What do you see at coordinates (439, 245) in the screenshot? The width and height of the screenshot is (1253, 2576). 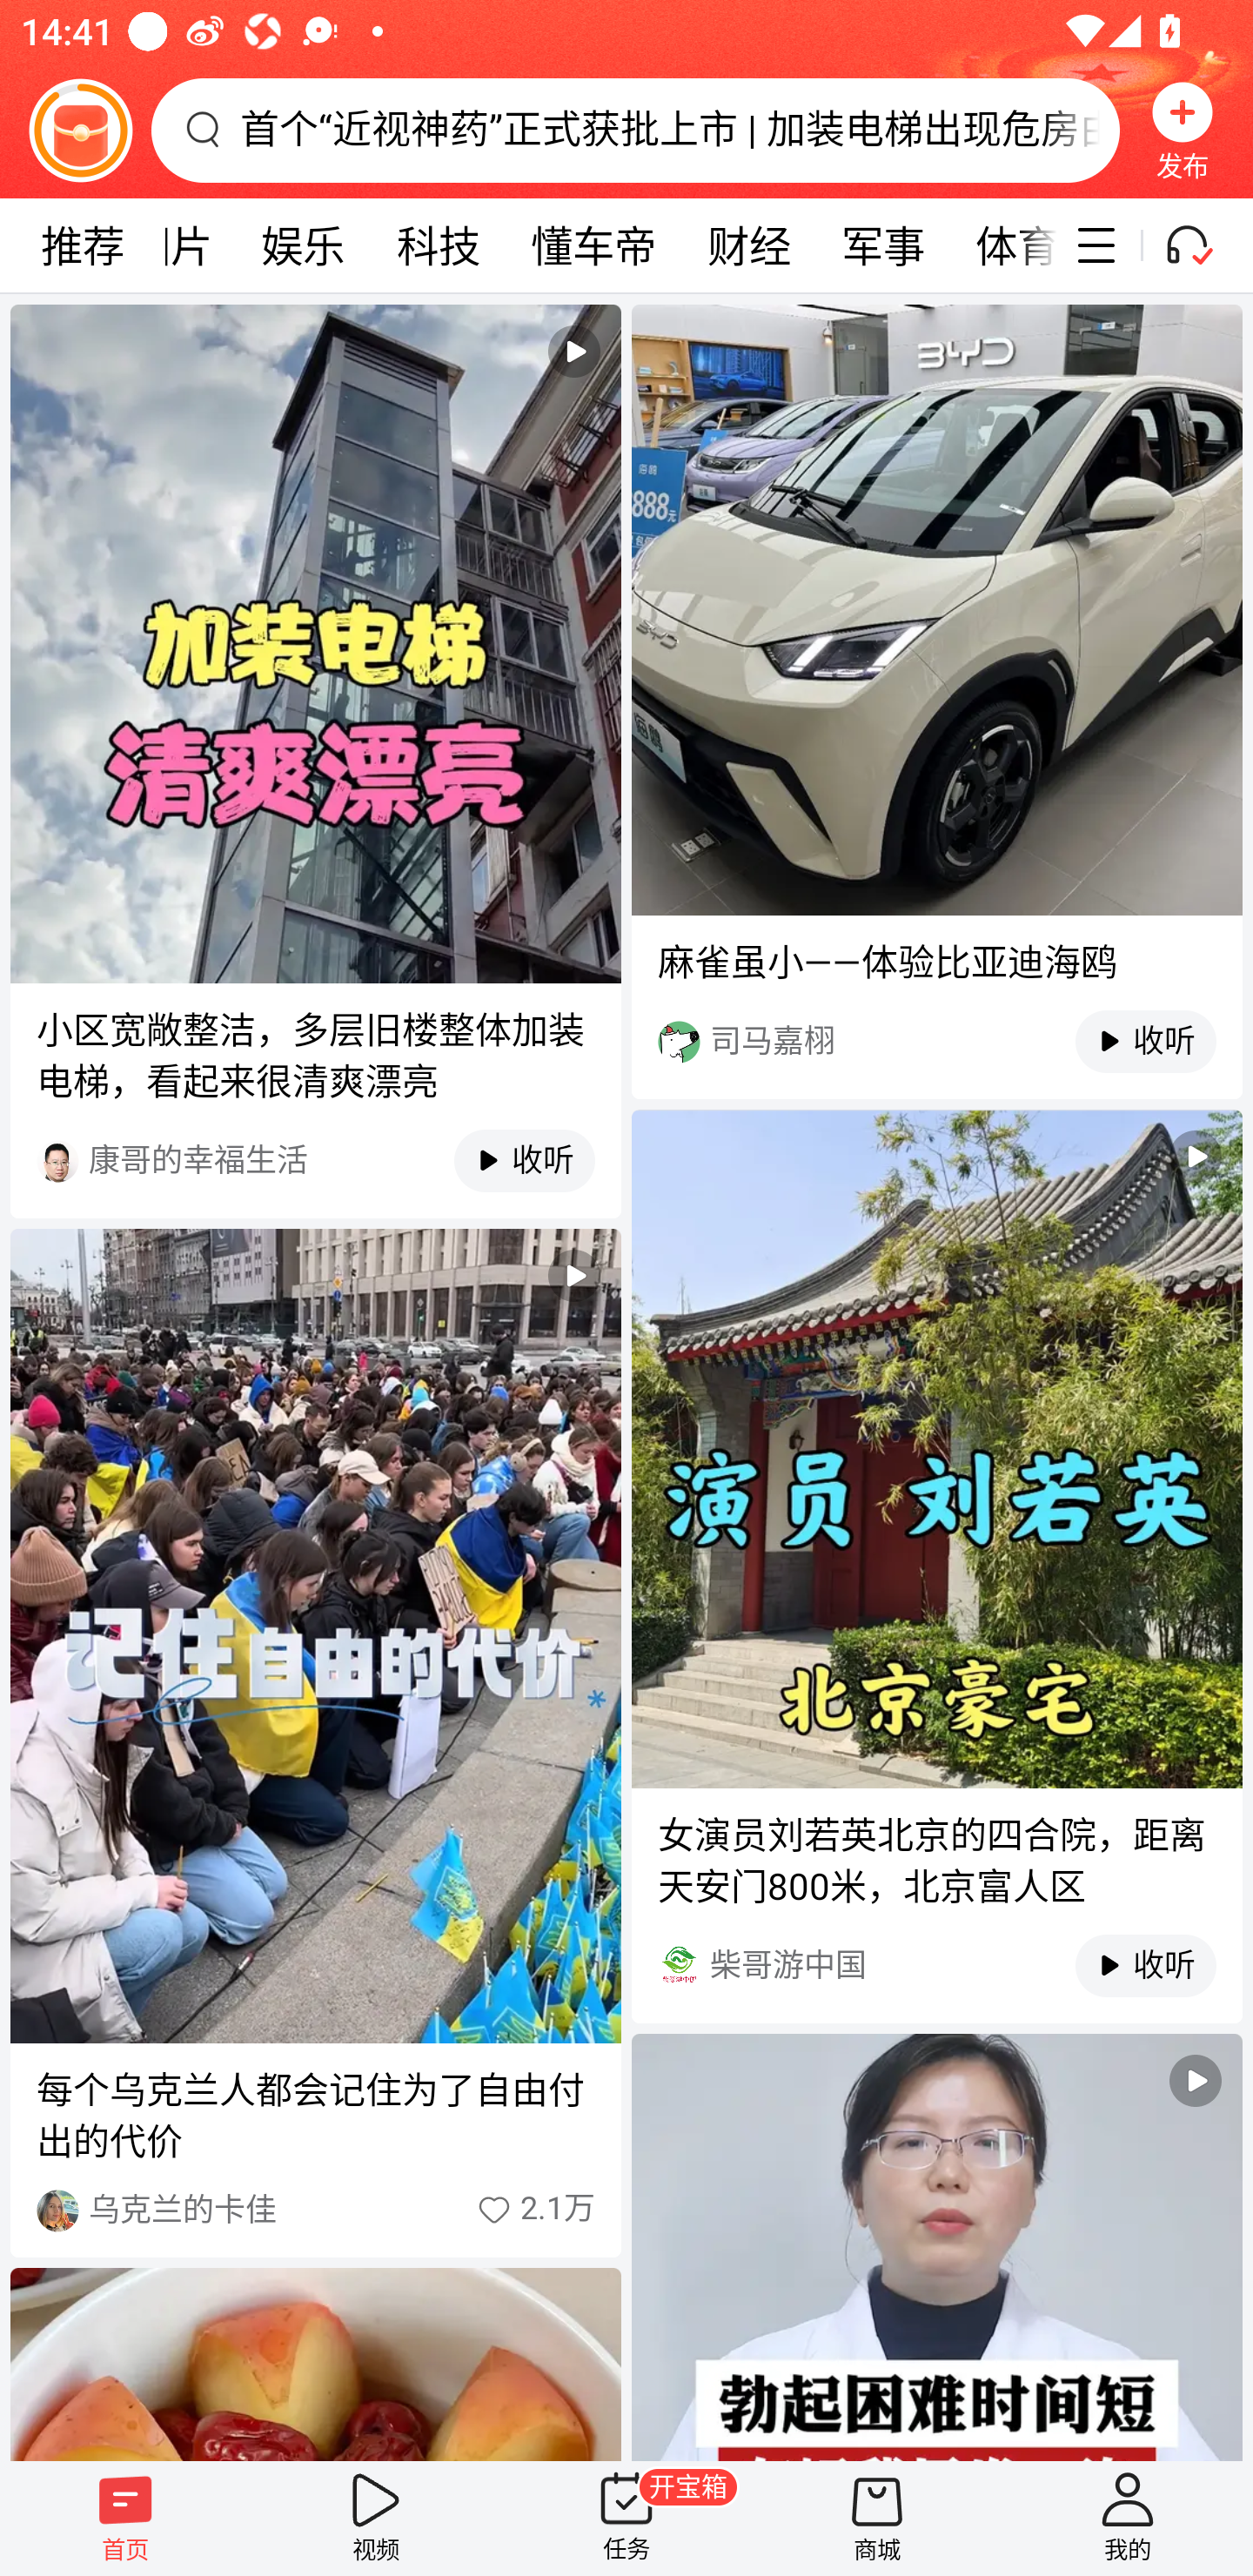 I see `科技` at bounding box center [439, 245].